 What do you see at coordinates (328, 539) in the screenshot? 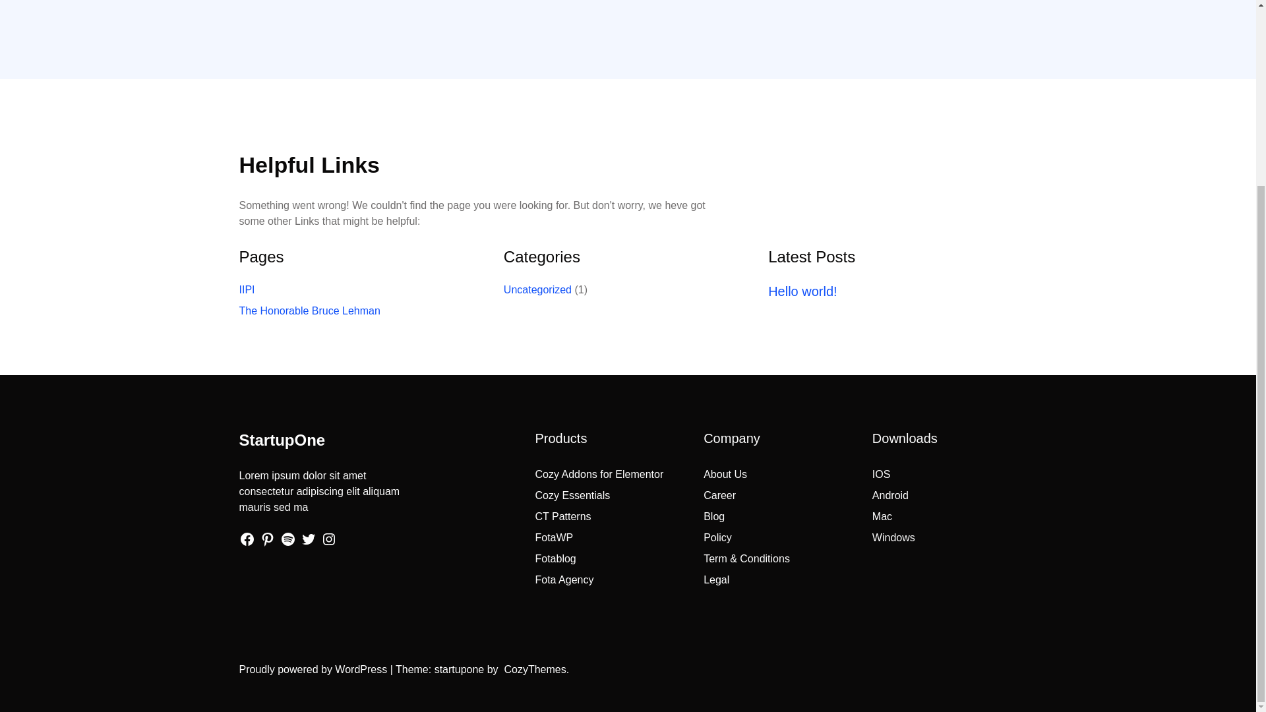
I see `Instagram` at bounding box center [328, 539].